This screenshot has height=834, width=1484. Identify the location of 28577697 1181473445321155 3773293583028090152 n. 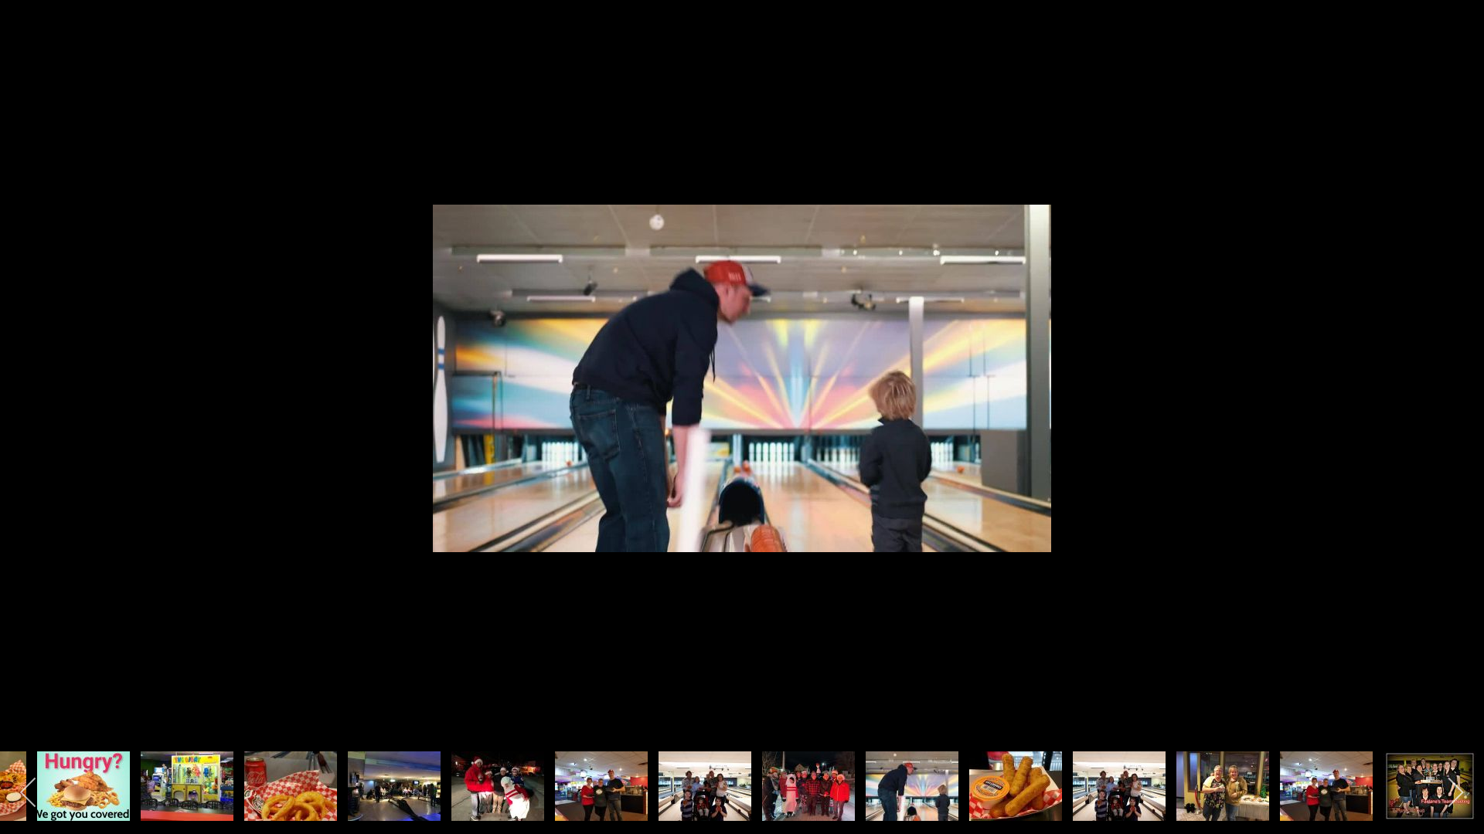
(291, 786).